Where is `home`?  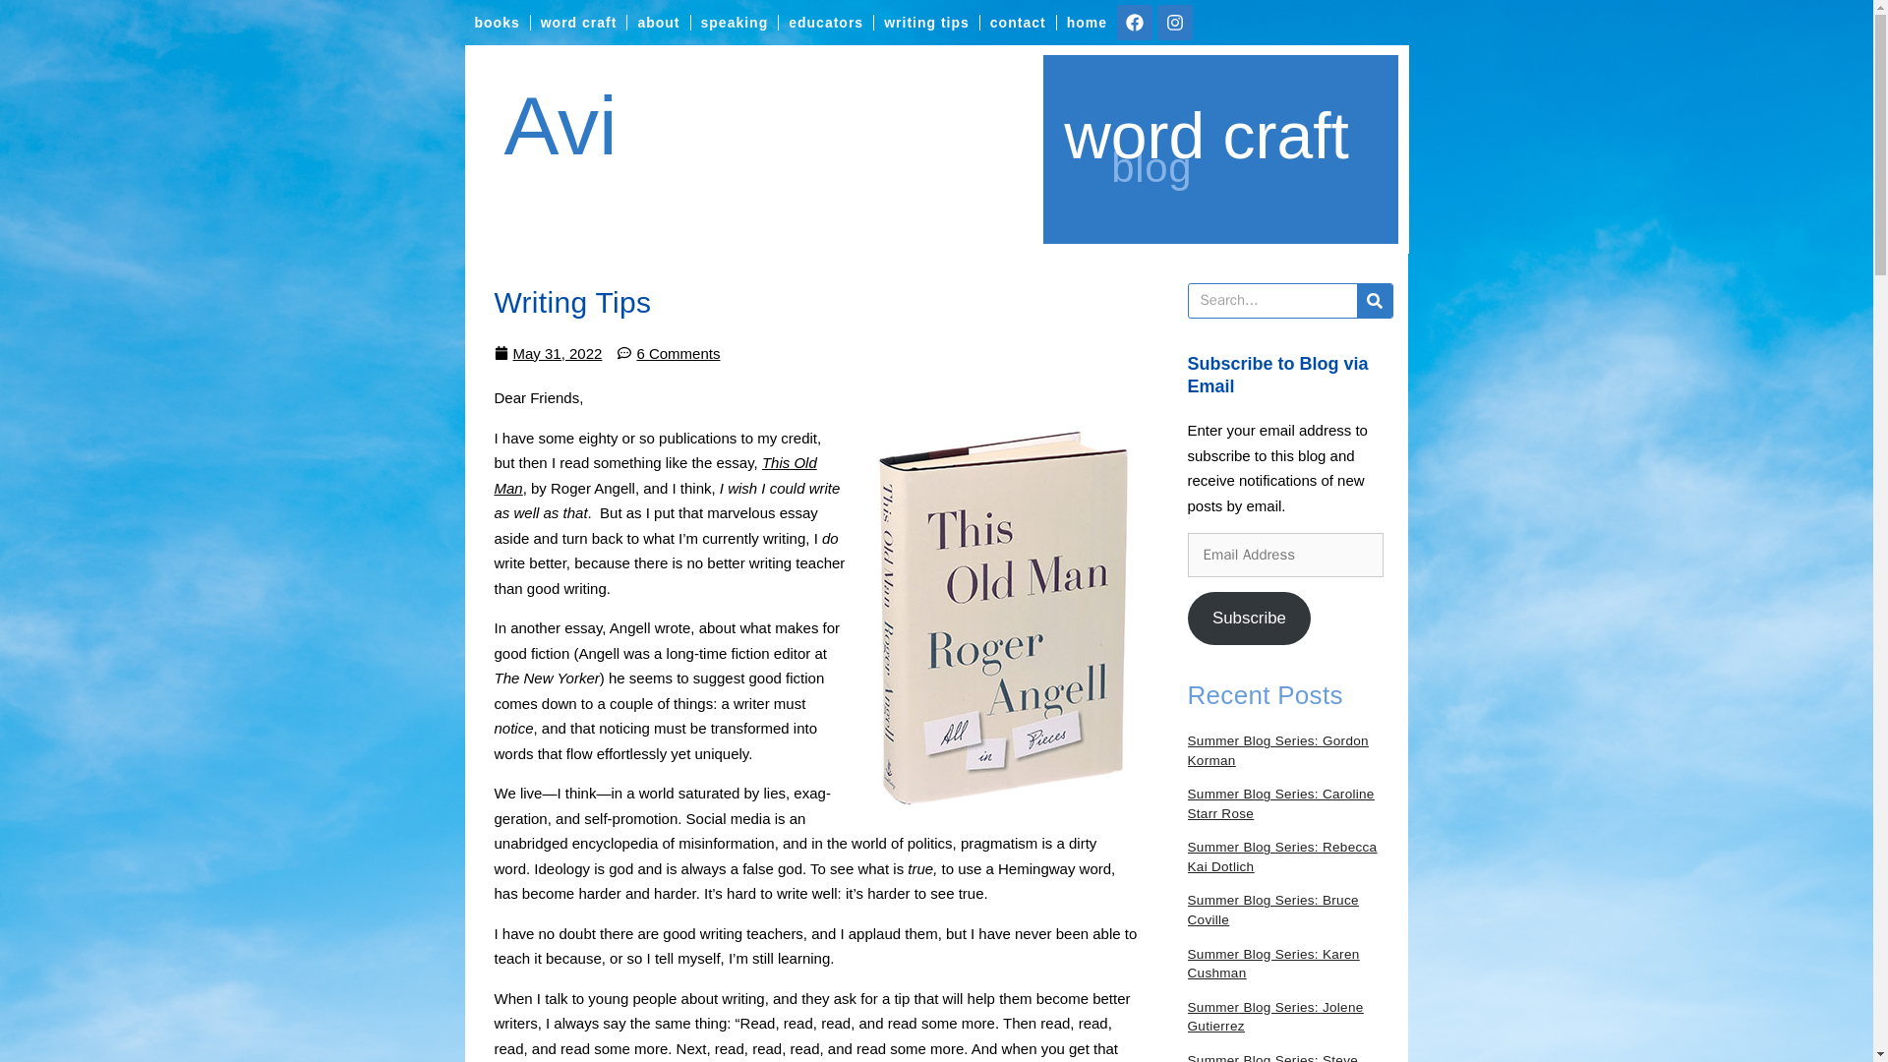 home is located at coordinates (1088, 23).